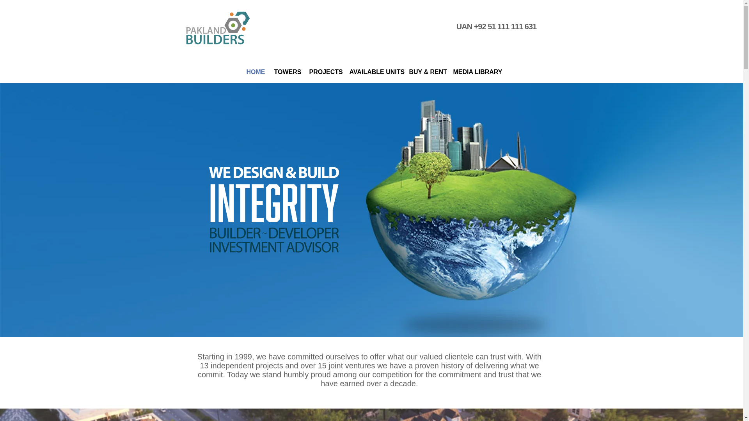 The image size is (749, 421). I want to click on MEDIA LIBRARY, so click(474, 72).